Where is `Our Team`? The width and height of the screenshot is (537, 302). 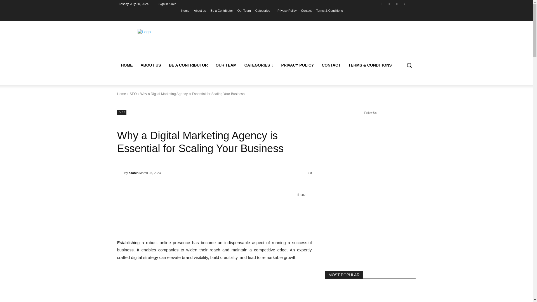
Our Team is located at coordinates (244, 10).